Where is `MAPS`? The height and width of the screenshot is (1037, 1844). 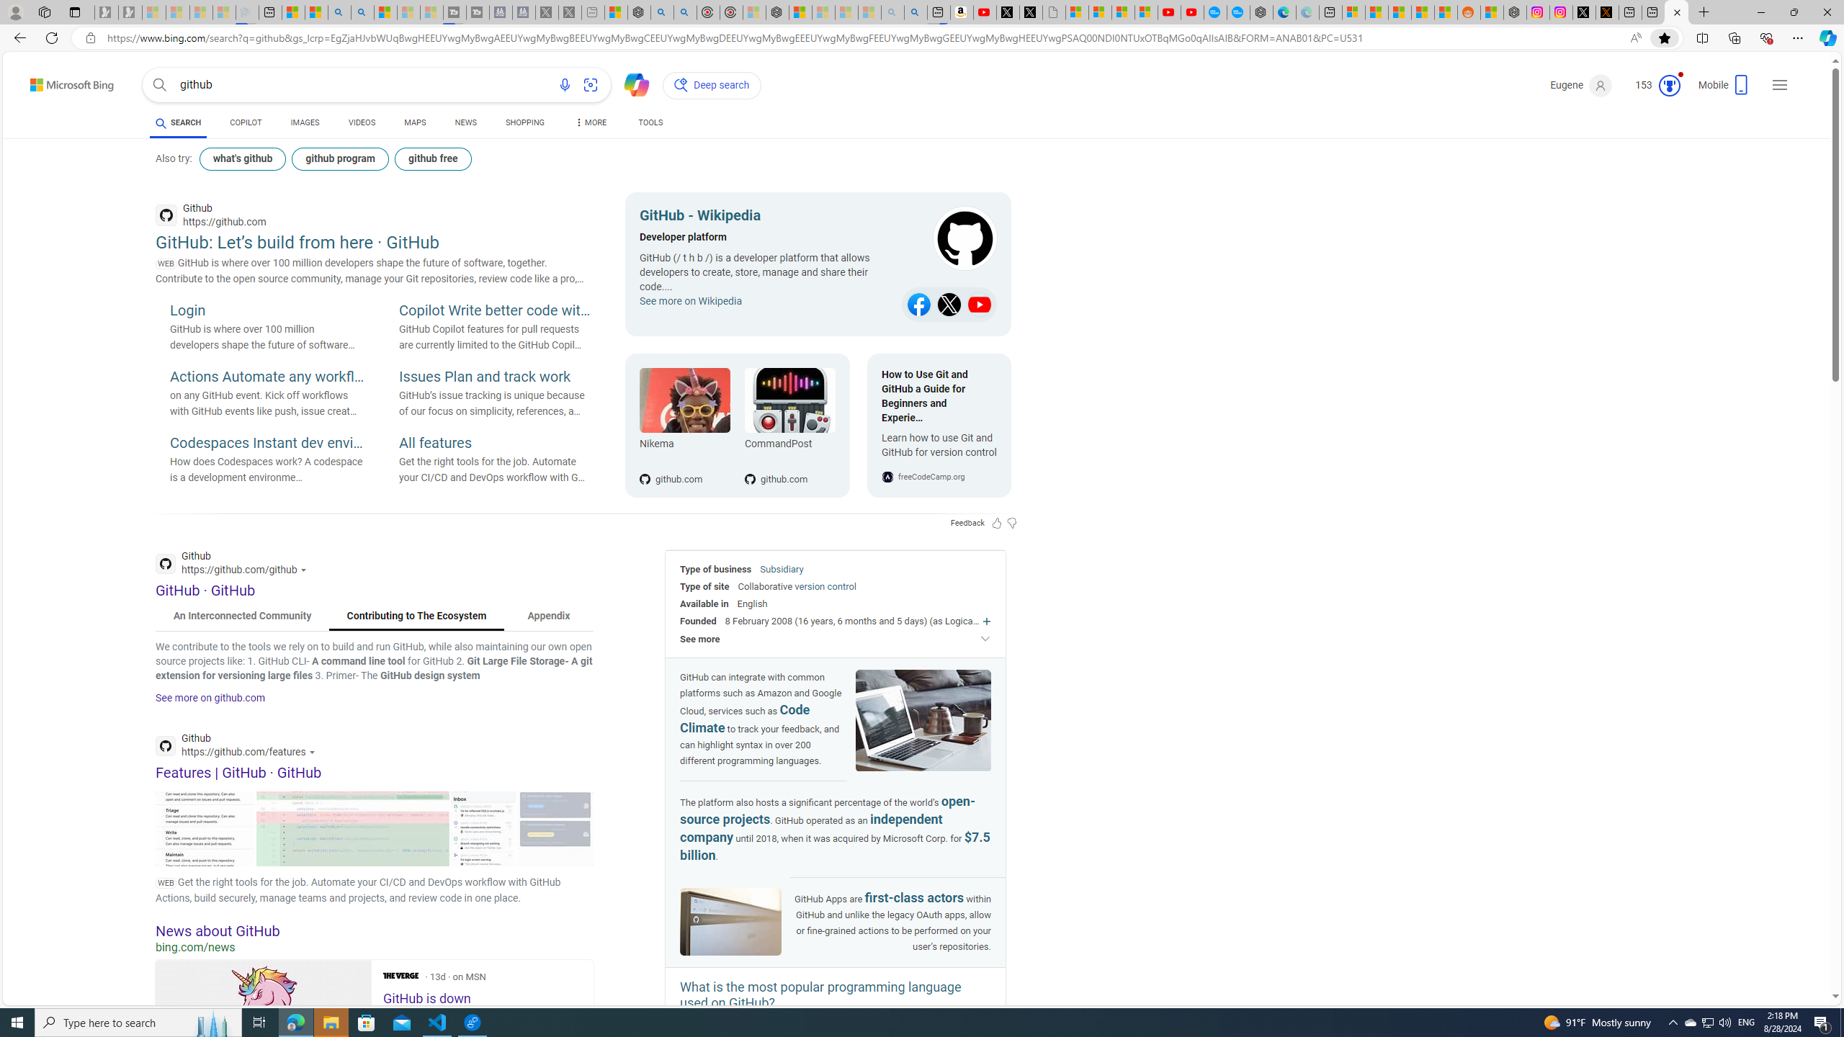
MAPS is located at coordinates (415, 125).